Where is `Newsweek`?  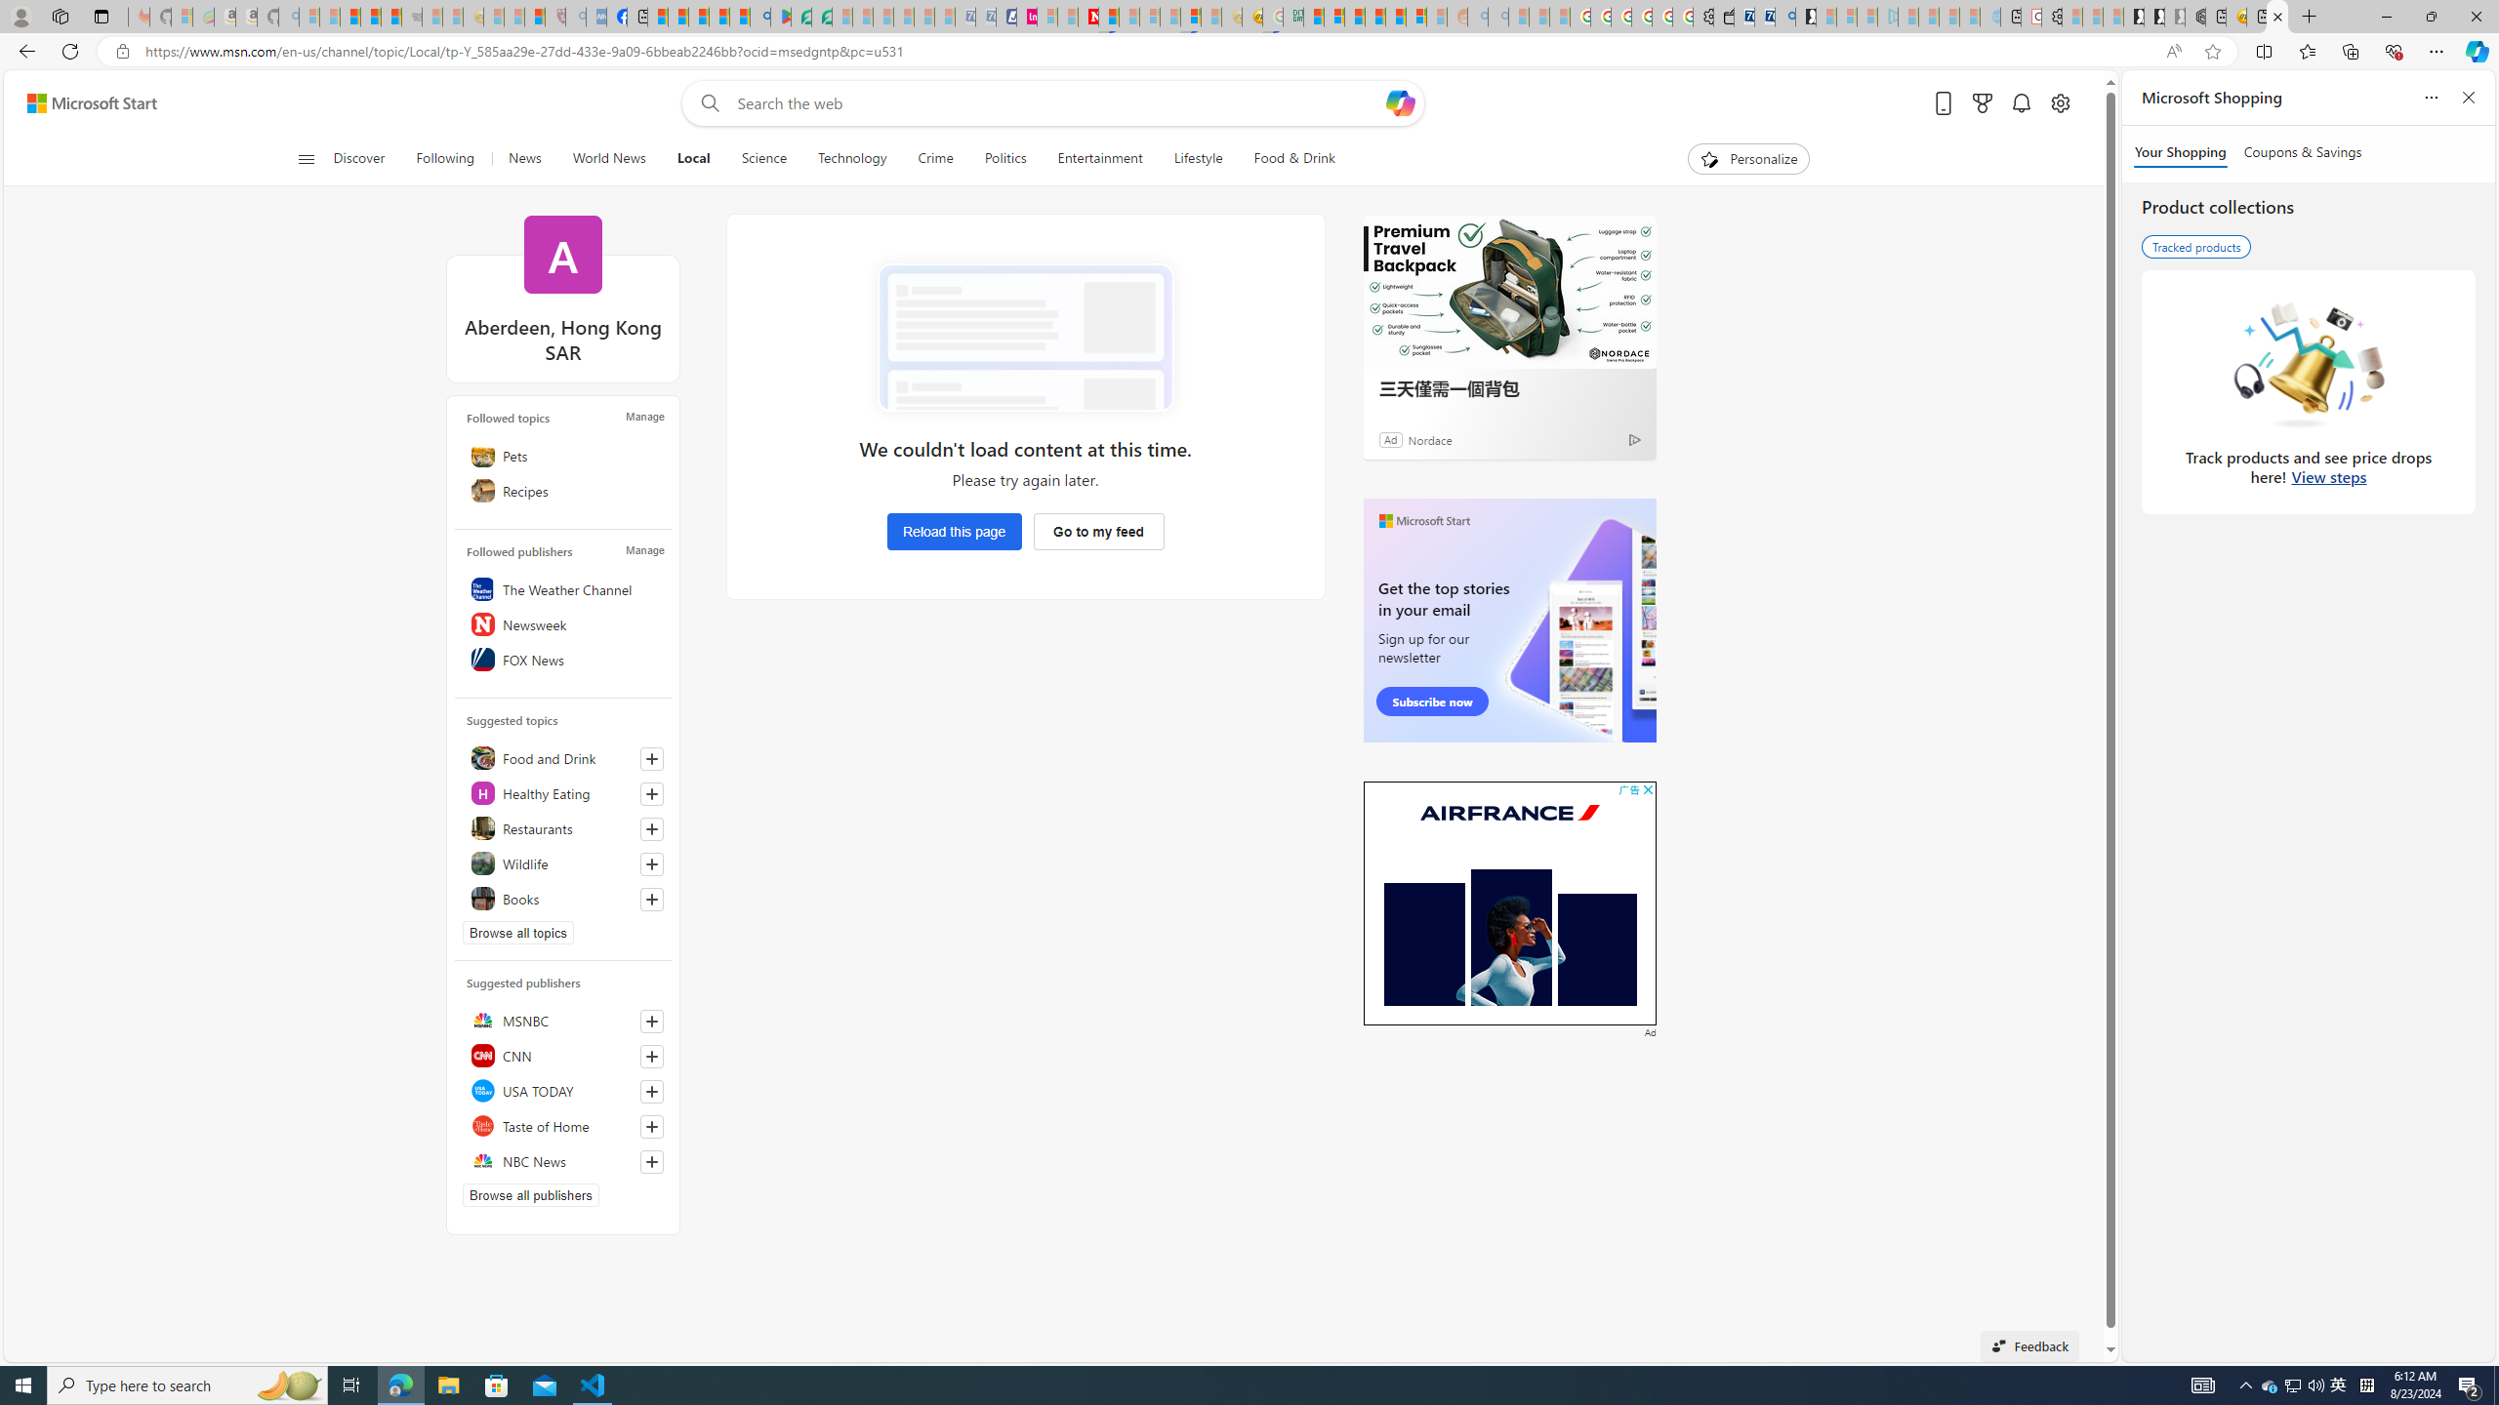
Newsweek is located at coordinates (562, 624).